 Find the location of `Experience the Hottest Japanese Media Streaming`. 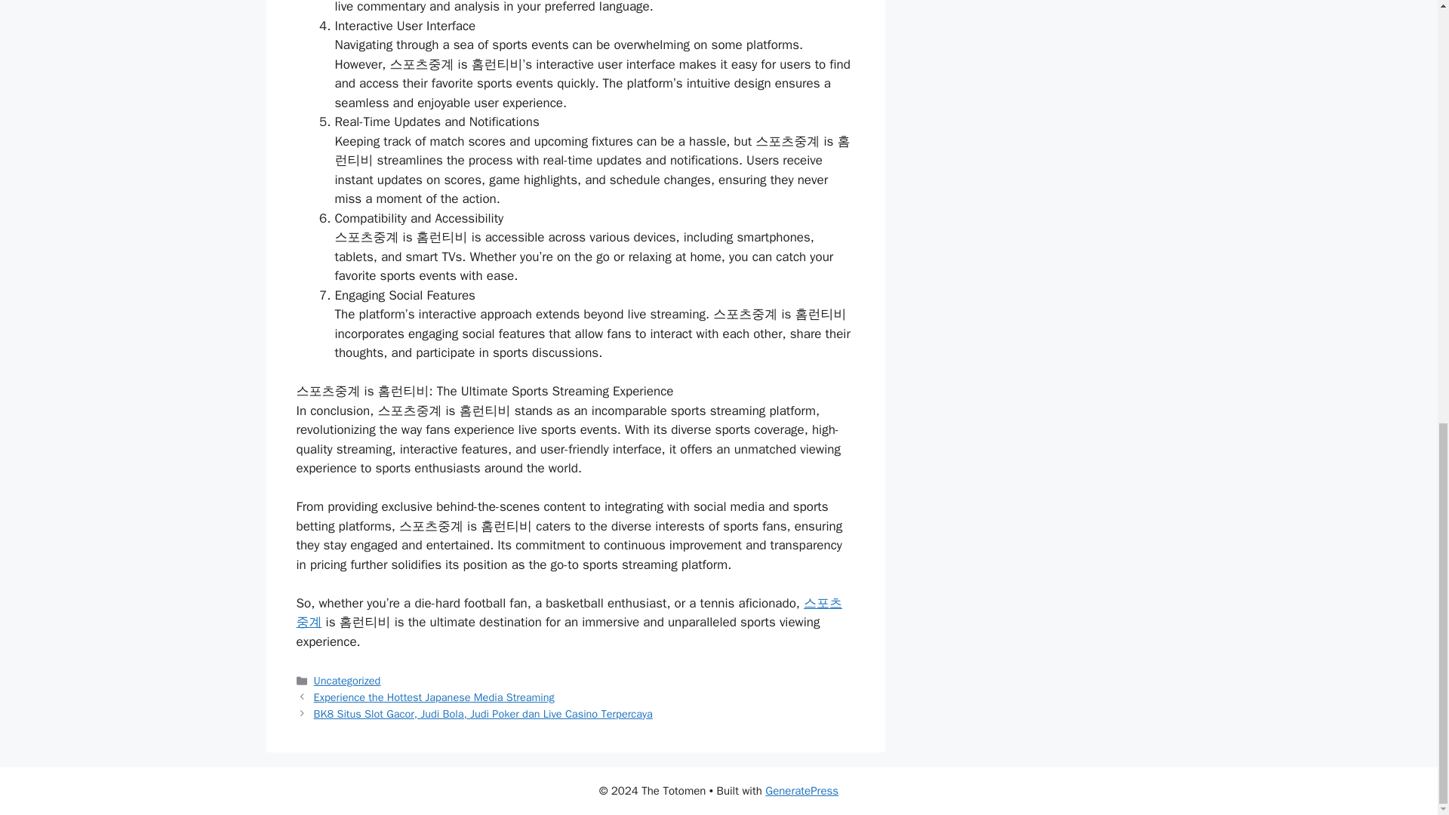

Experience the Hottest Japanese Media Streaming is located at coordinates (435, 697).